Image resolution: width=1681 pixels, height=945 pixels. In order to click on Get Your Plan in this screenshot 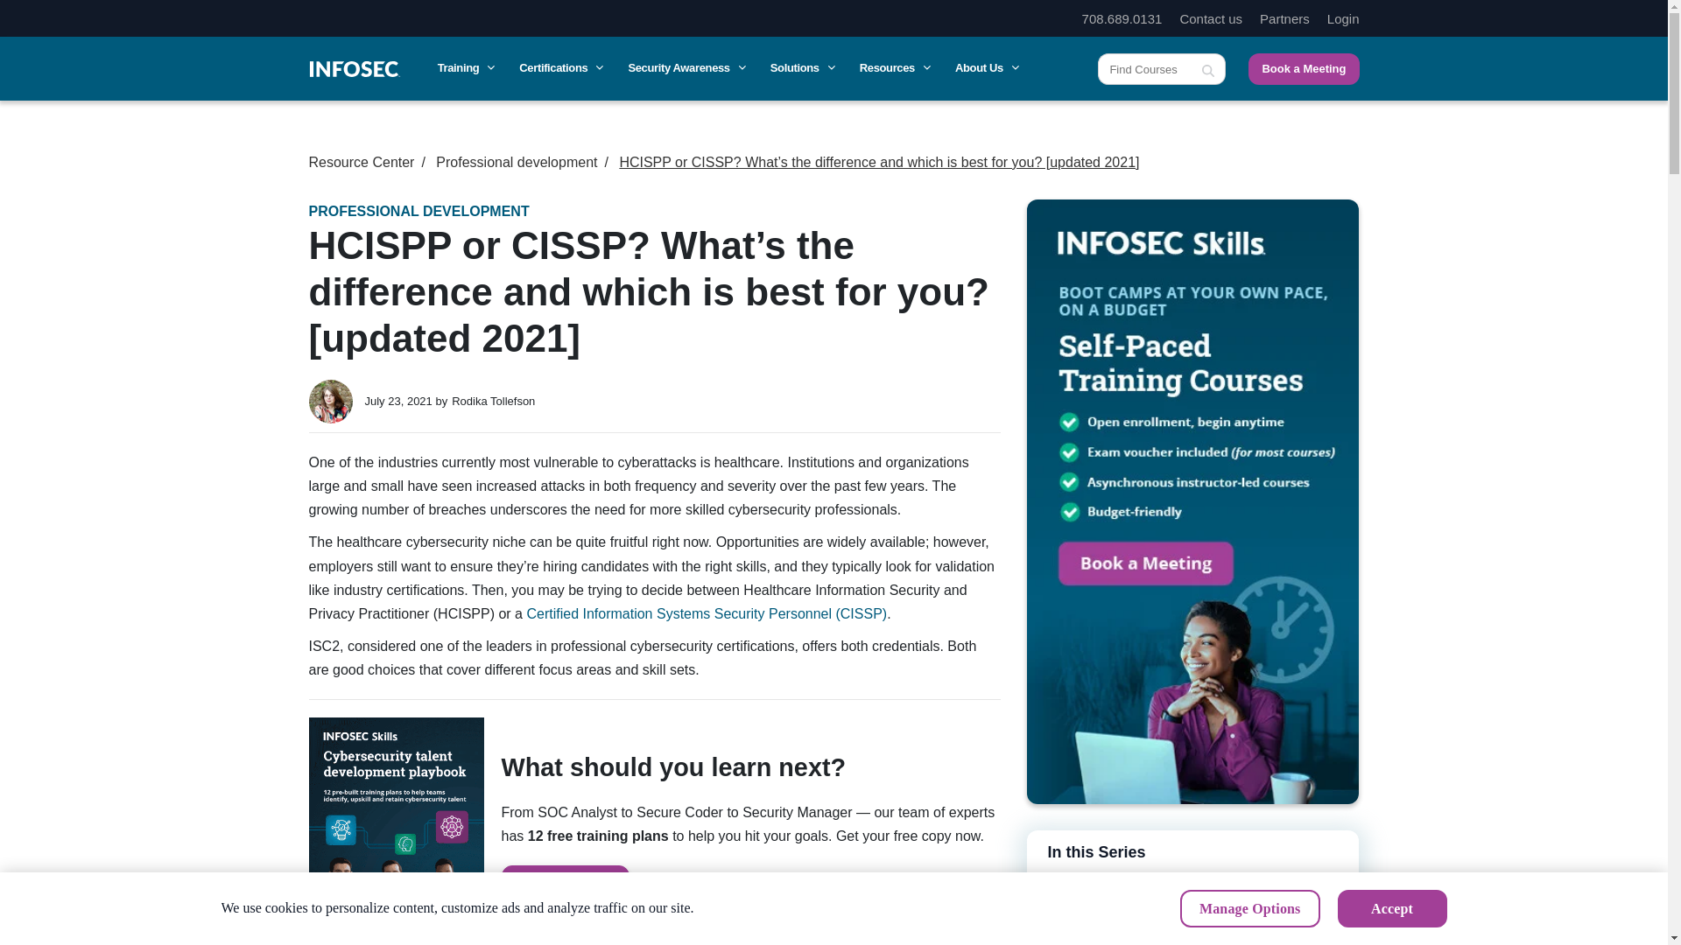, I will do `click(565, 885)`.